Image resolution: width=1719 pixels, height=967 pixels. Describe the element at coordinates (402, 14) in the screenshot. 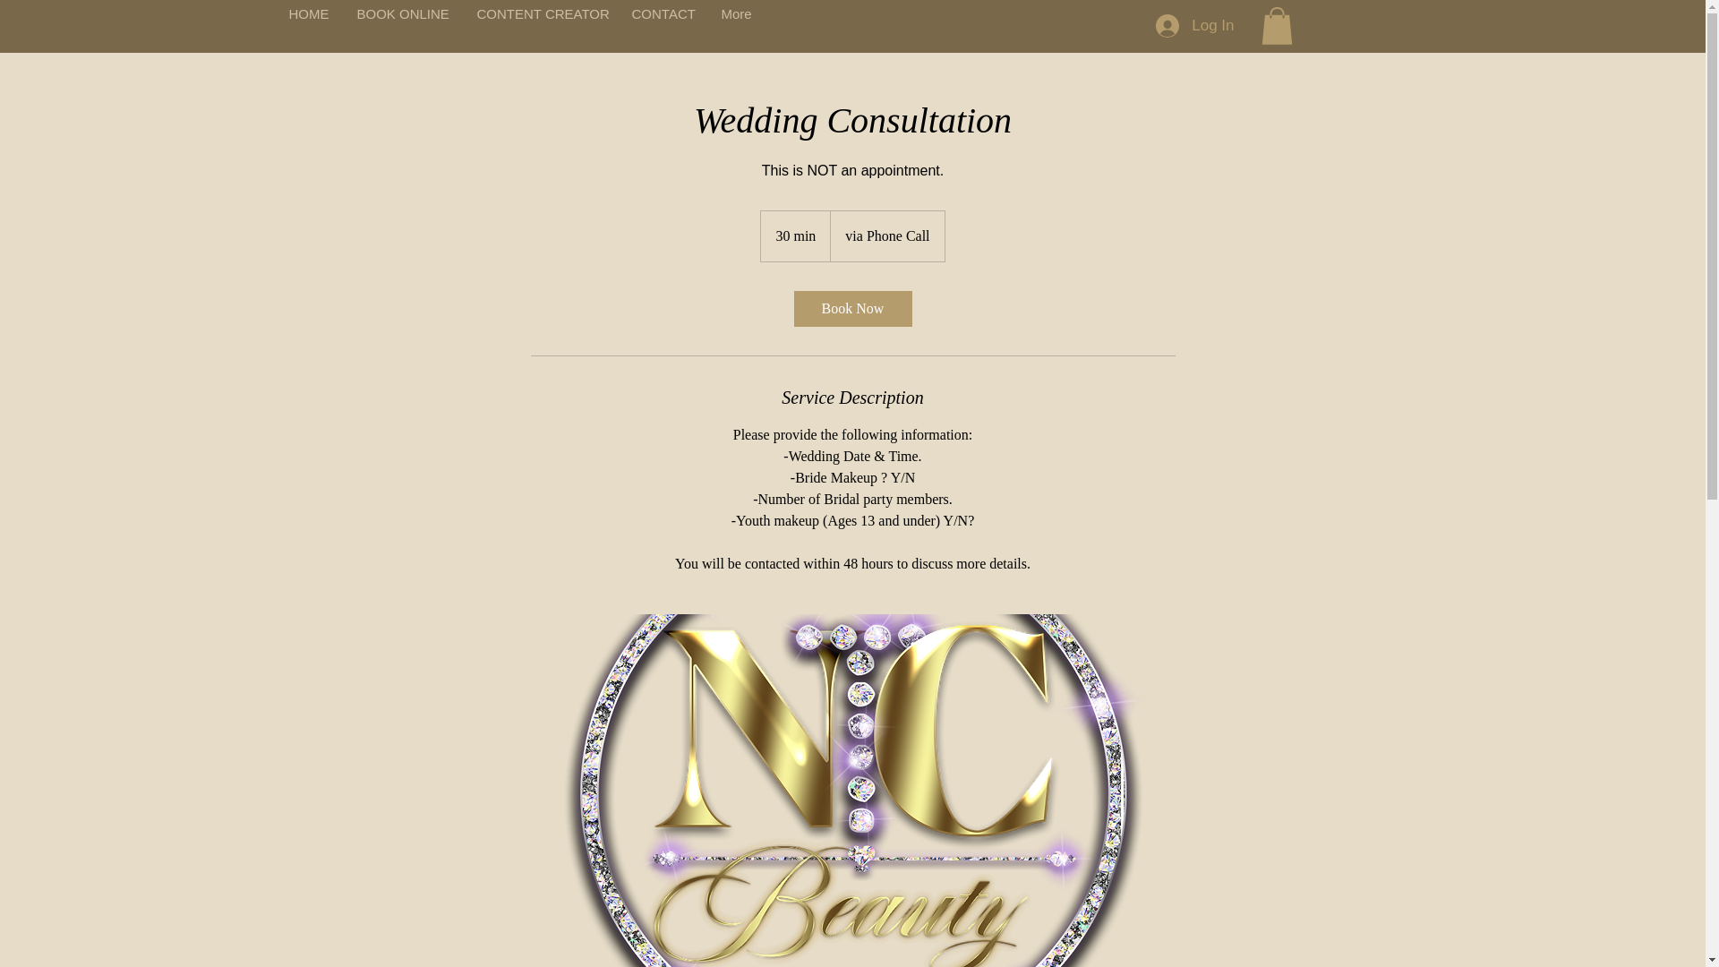

I see `BOOK ONLINE` at that location.